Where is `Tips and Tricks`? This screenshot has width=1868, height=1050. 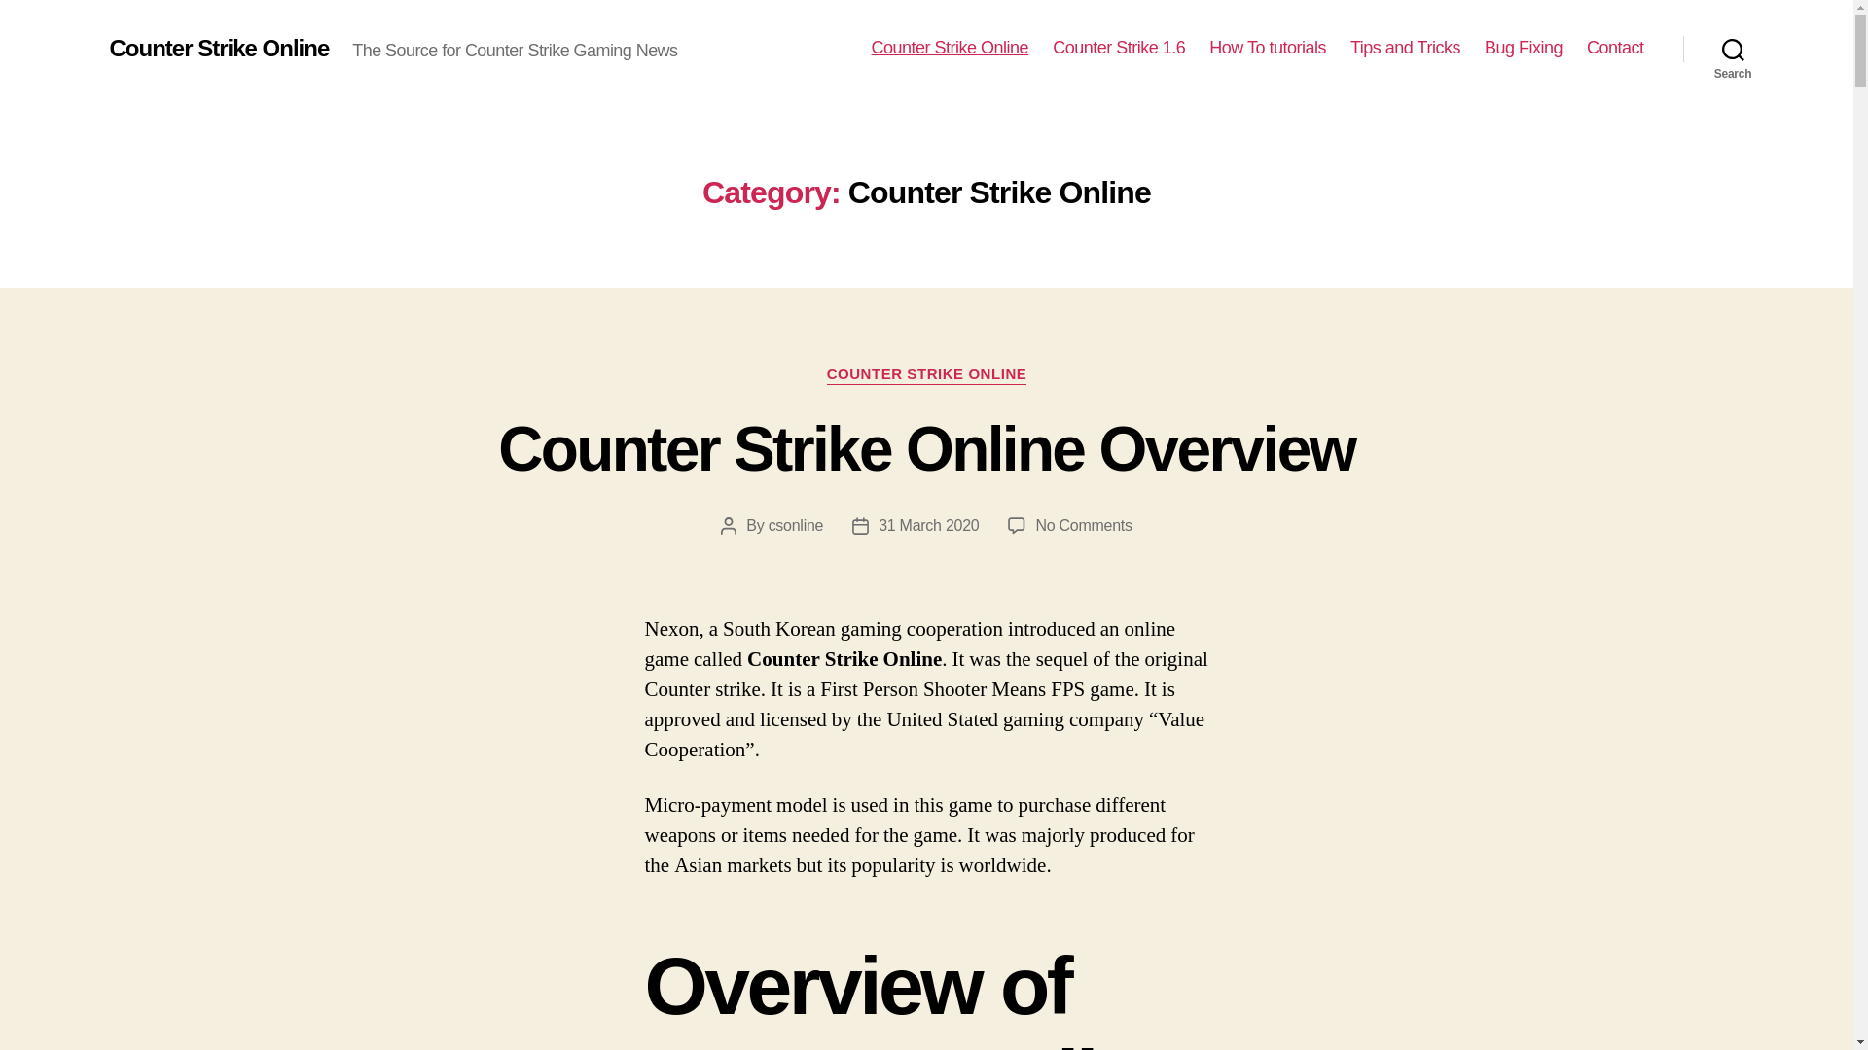 Tips and Tricks is located at coordinates (1083, 525).